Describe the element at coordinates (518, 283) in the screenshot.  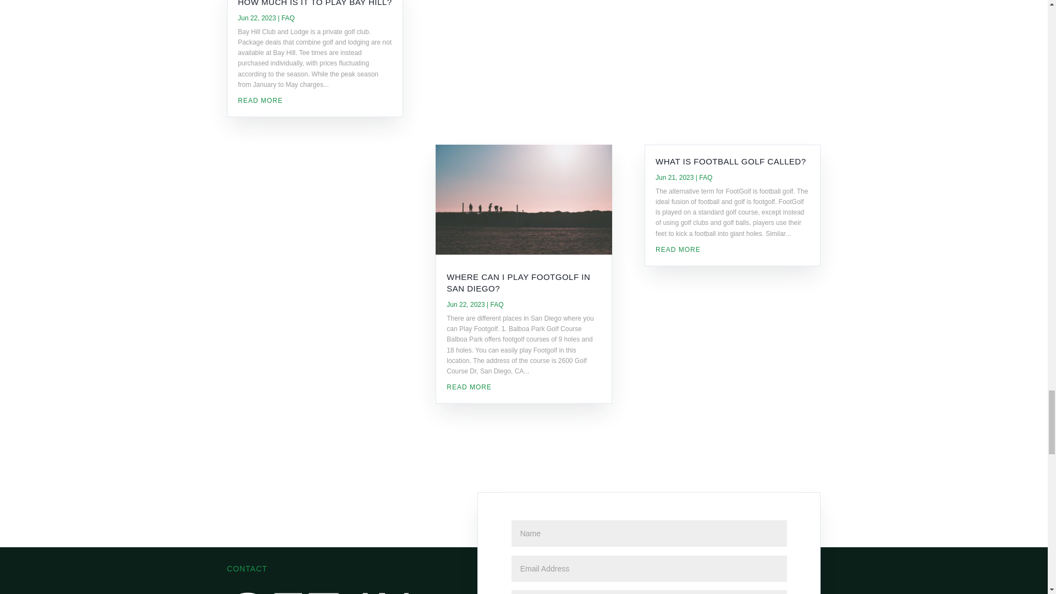
I see `WHERE CAN I PLAY FOOTGOLF IN SAN DIEGO?` at that location.